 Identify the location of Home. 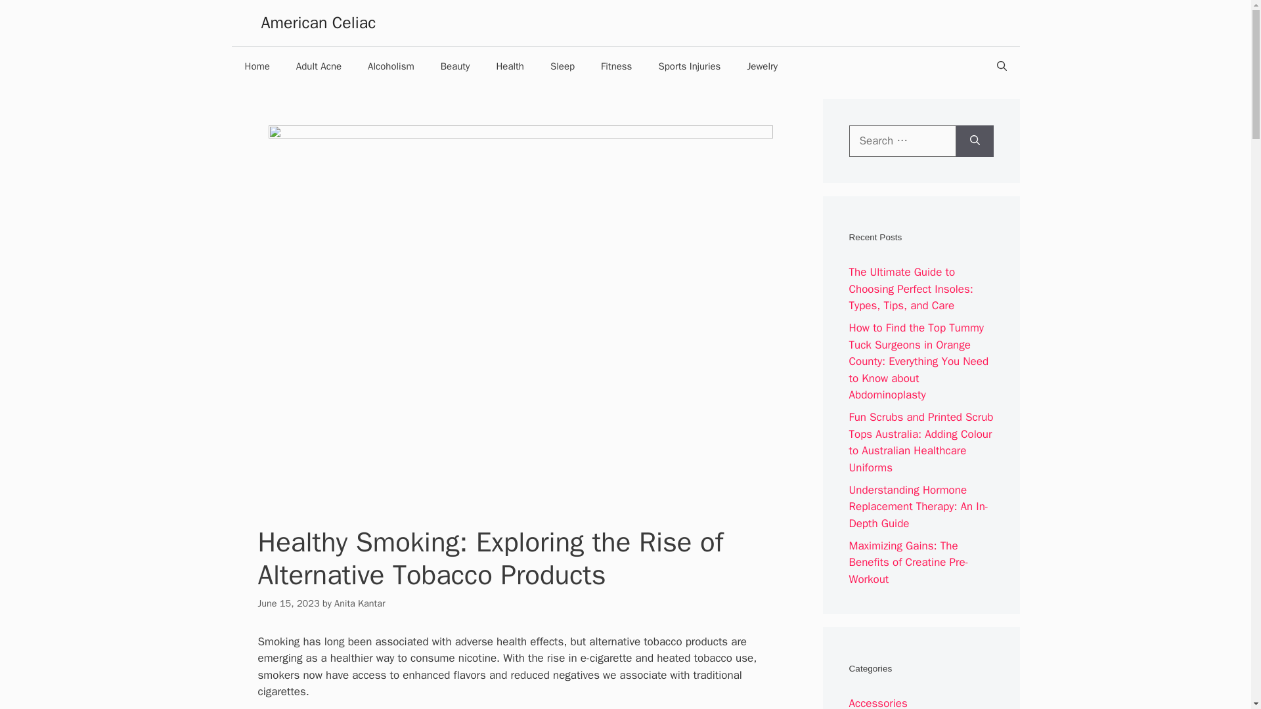
(256, 66).